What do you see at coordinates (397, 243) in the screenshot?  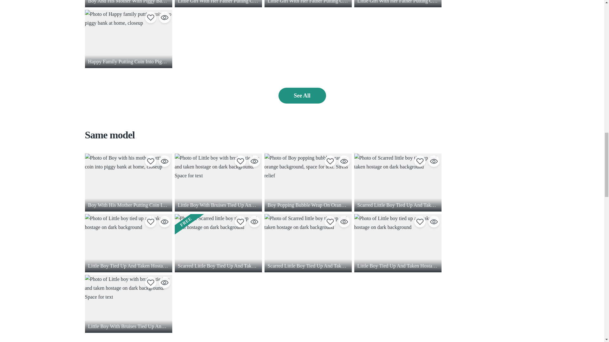 I see `Little boy tied up and taken hostage on dark background` at bounding box center [397, 243].